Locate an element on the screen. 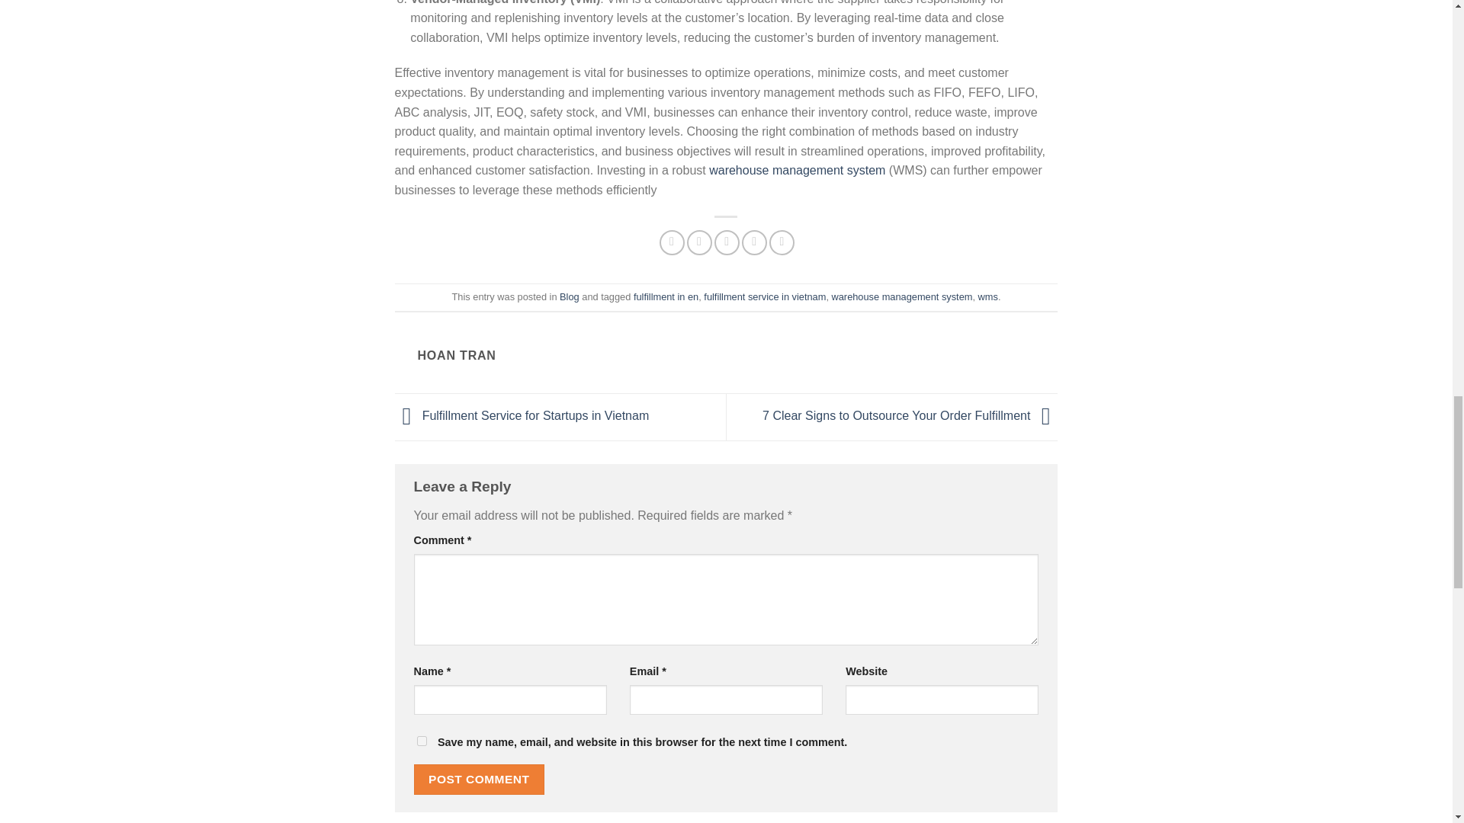  7 Clear Signs to Outsource Your Order Fulfillment is located at coordinates (910, 416).